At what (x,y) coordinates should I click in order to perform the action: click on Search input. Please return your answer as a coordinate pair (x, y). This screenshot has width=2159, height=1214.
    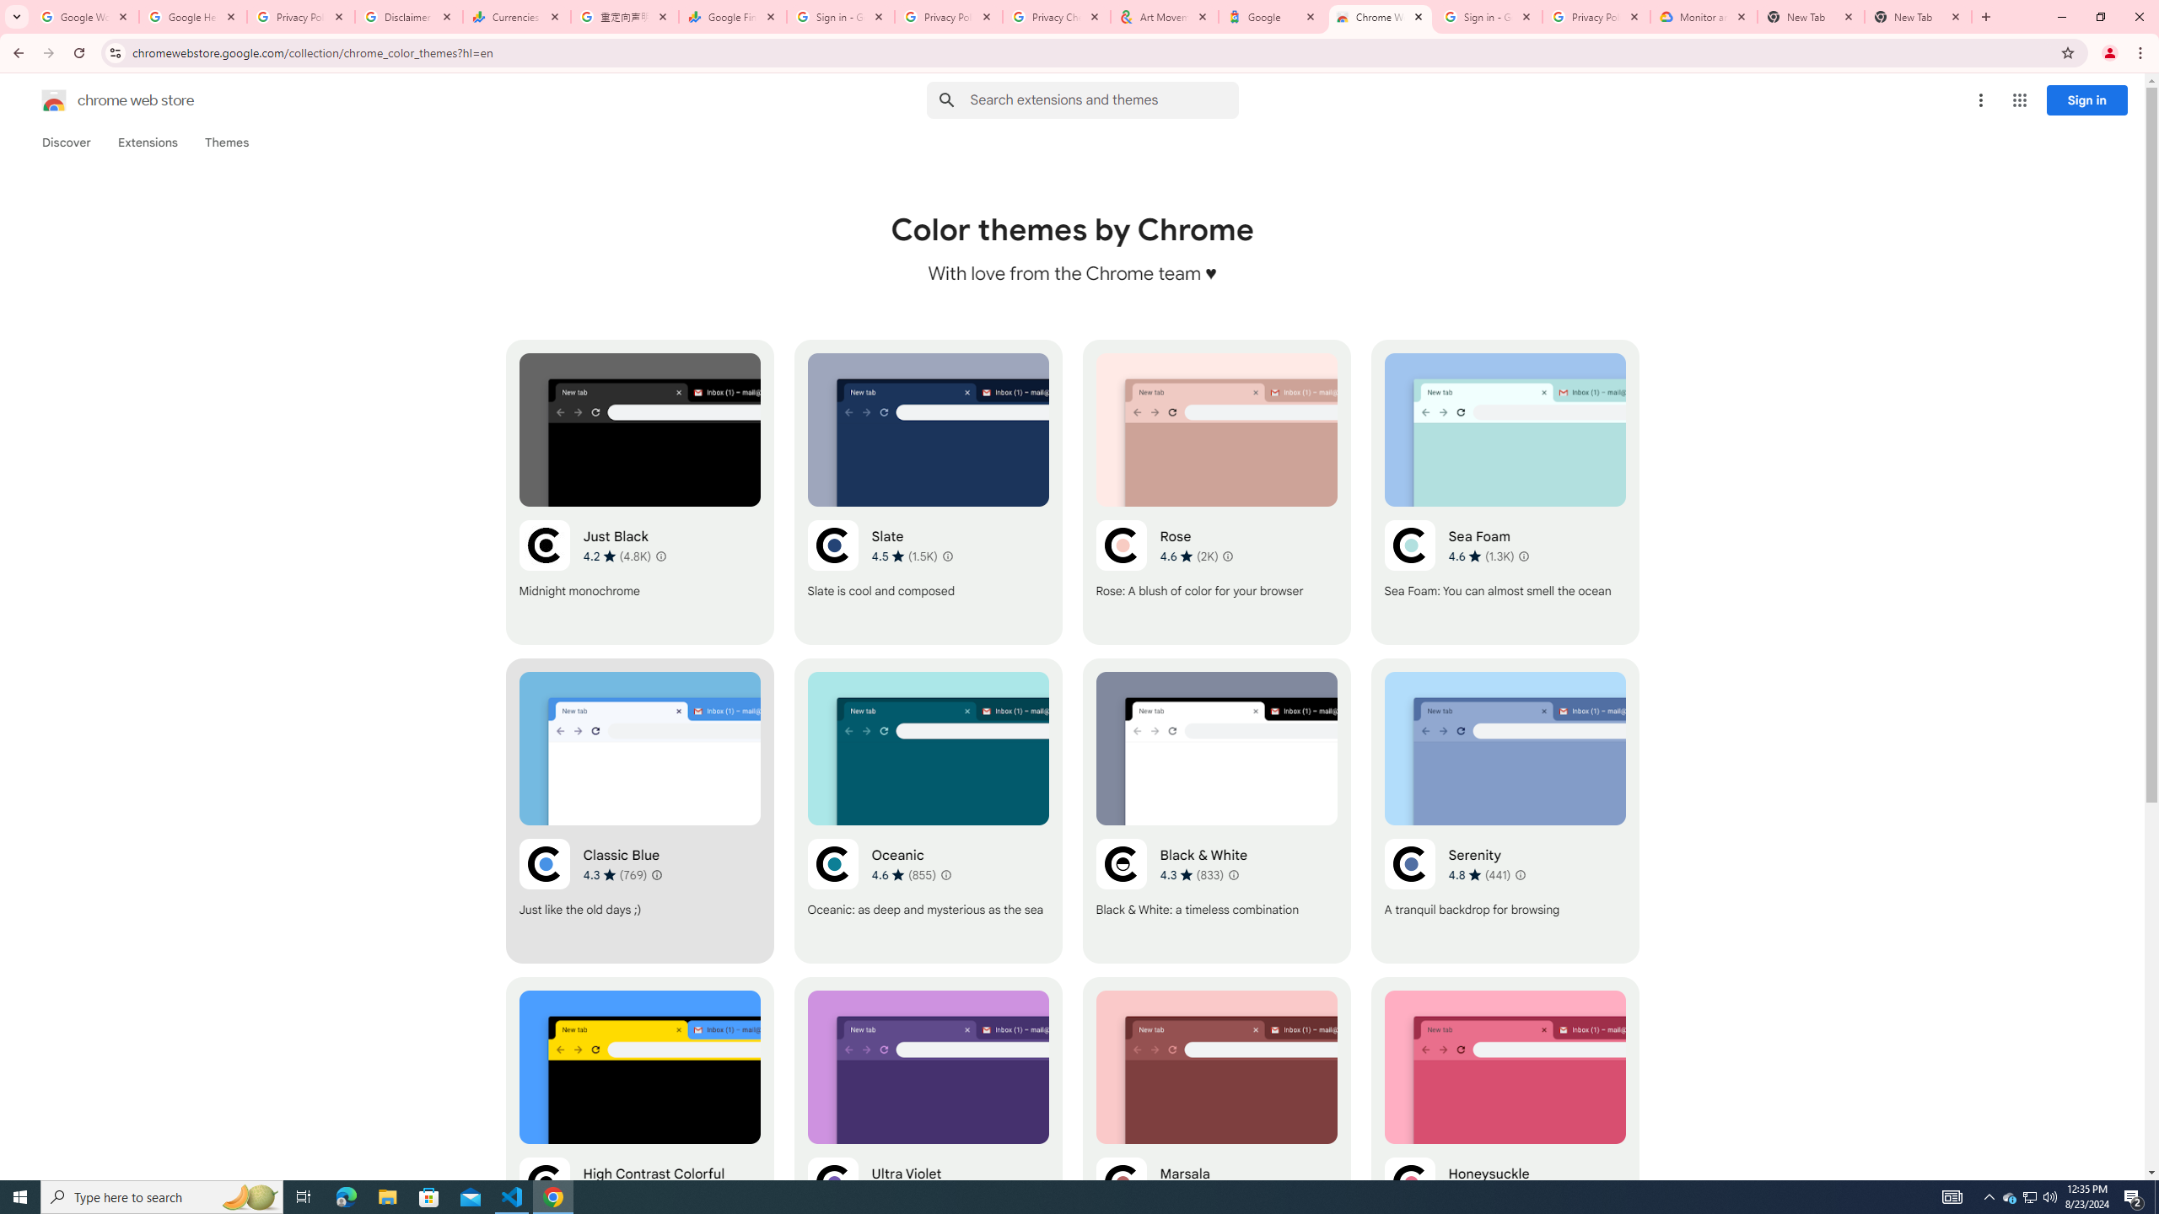
    Looking at the image, I should click on (1104, 99).